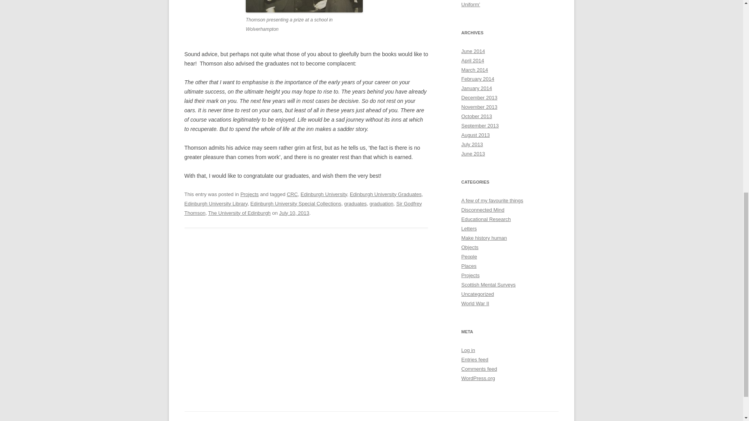 This screenshot has height=421, width=749. Describe the element at coordinates (215, 203) in the screenshot. I see `Edinburgh University Library` at that location.